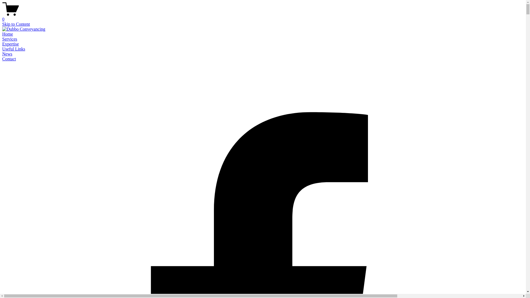 The width and height of the screenshot is (530, 298). Describe the element at coordinates (10, 39) in the screenshot. I see `Services` at that location.